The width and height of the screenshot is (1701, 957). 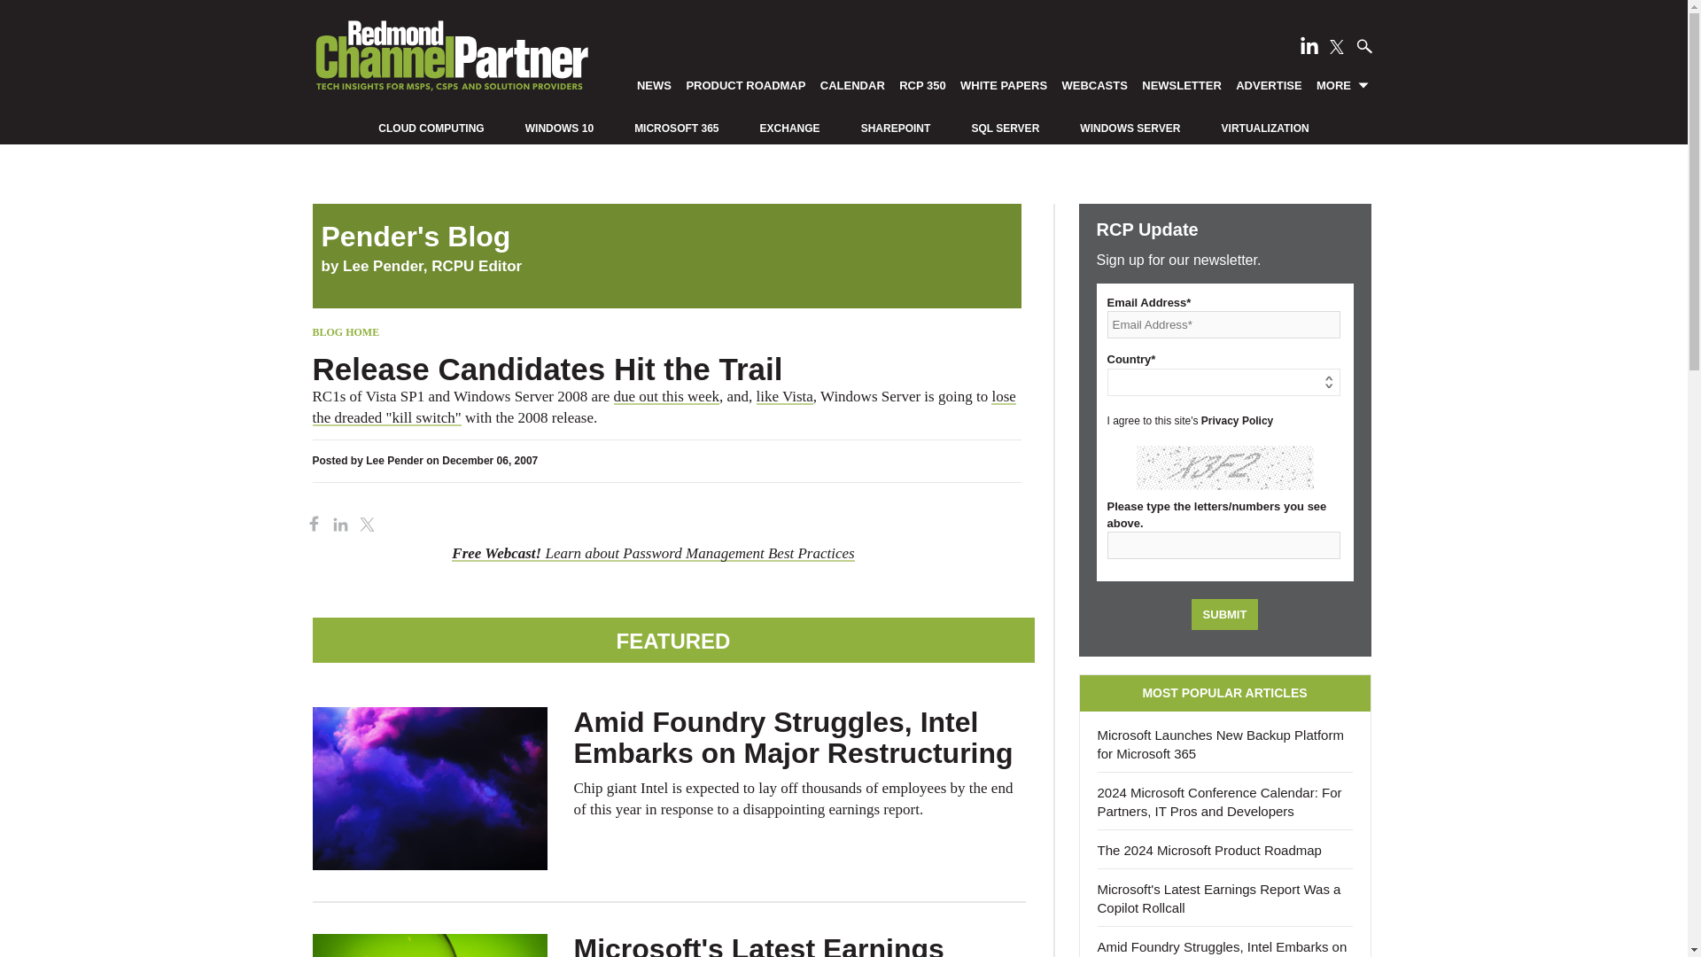 I want to click on SQL SERVER, so click(x=1005, y=128).